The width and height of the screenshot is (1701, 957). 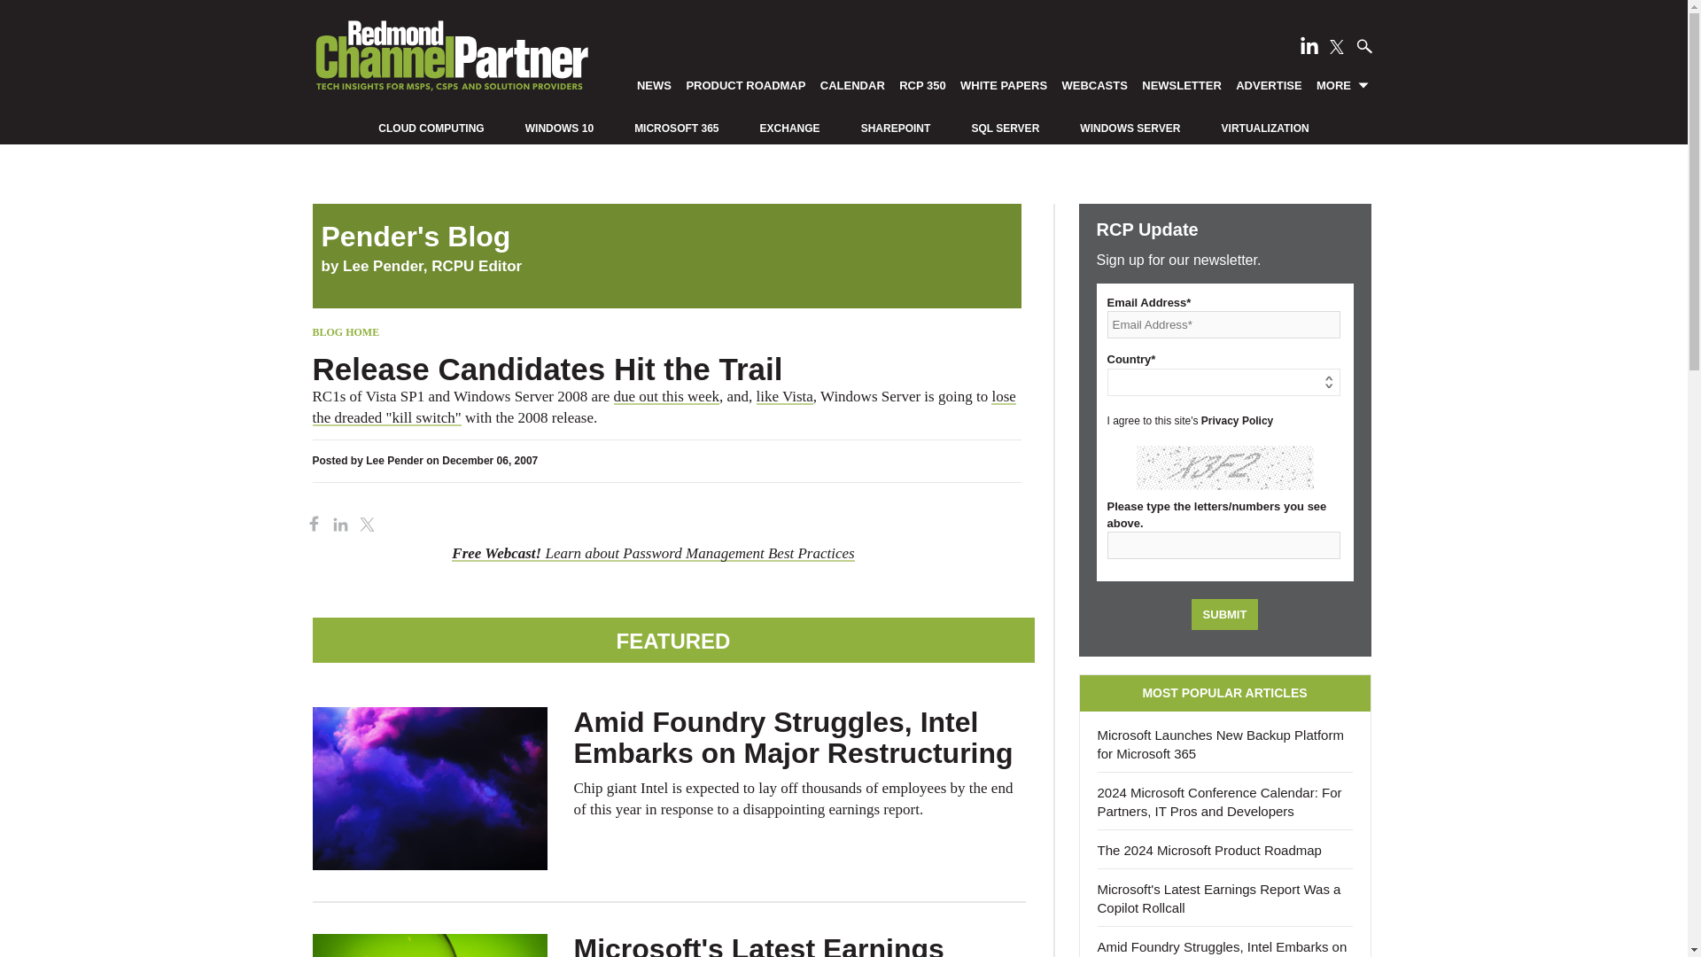 I want to click on SQL SERVER, so click(x=1005, y=128).